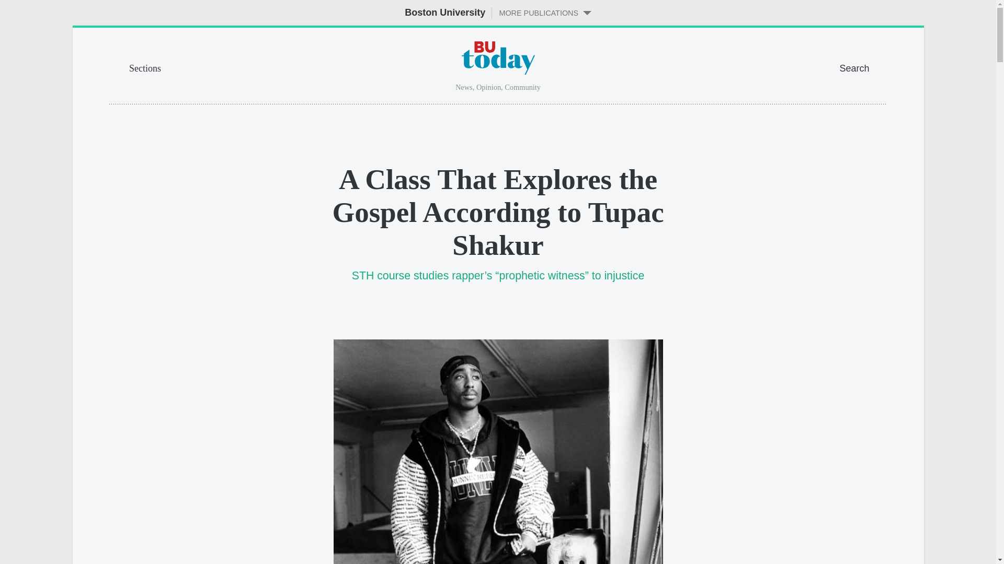  What do you see at coordinates (541, 13) in the screenshot?
I see `MORE PUBLICATIONS` at bounding box center [541, 13].